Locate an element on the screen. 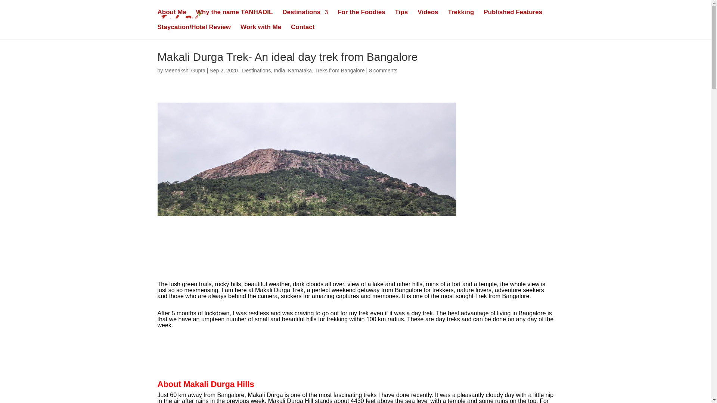  Videos is located at coordinates (428, 17).